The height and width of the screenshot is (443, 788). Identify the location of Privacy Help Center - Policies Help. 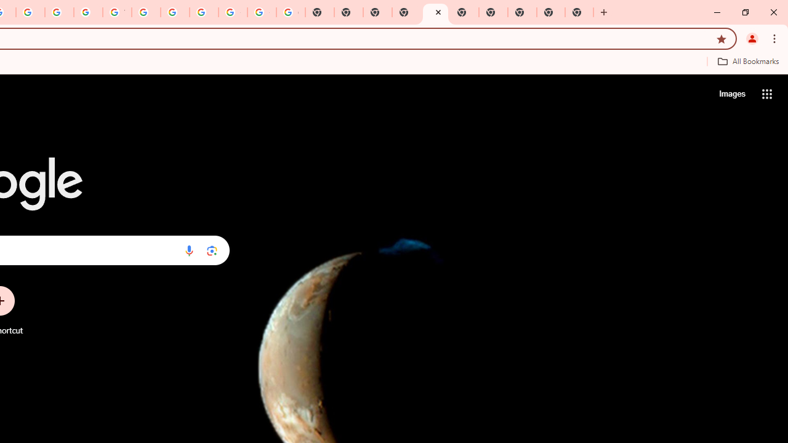
(30, 12).